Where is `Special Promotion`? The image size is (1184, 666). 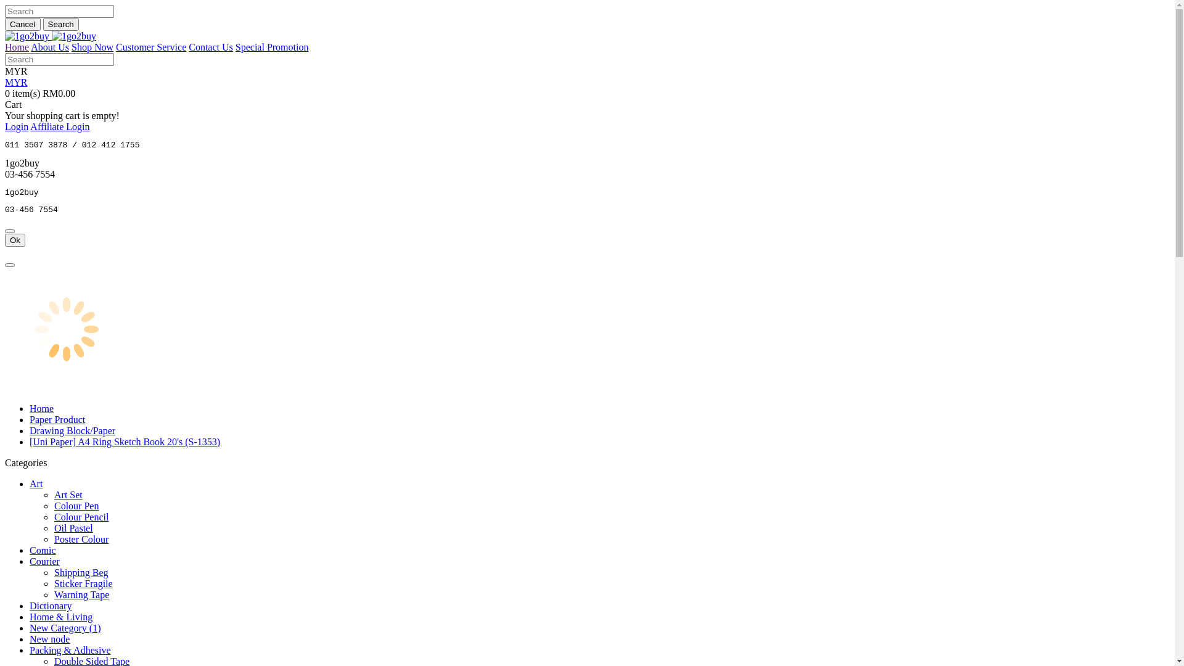
Special Promotion is located at coordinates (273, 47).